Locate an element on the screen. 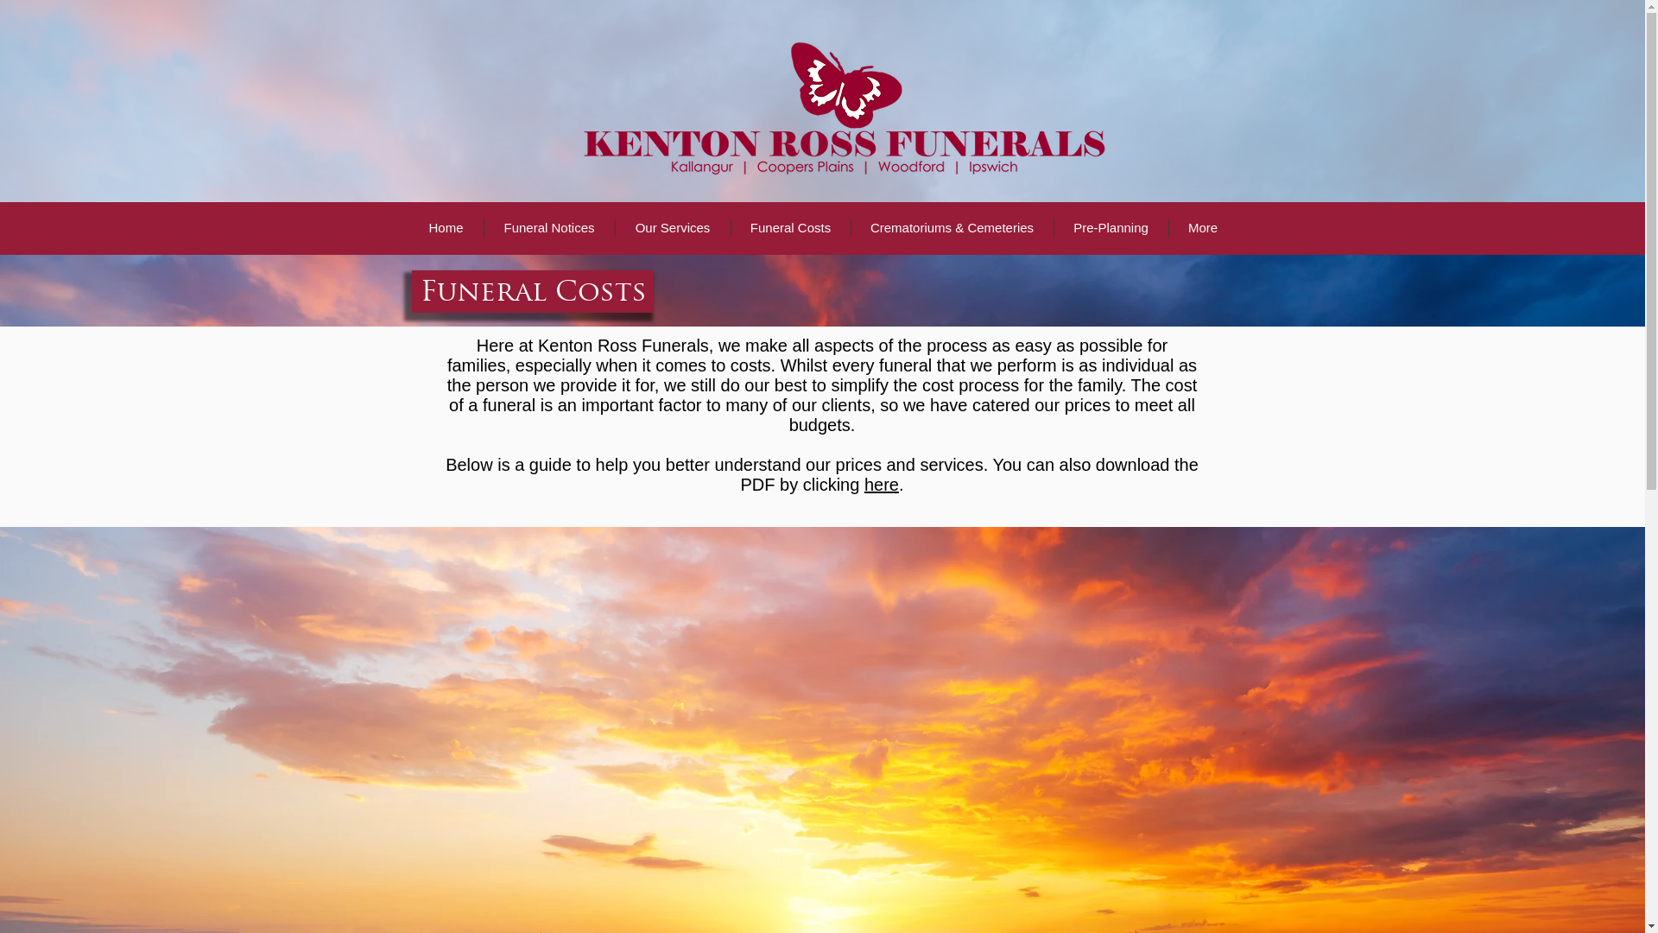  Funeral Notices is located at coordinates (549, 228).